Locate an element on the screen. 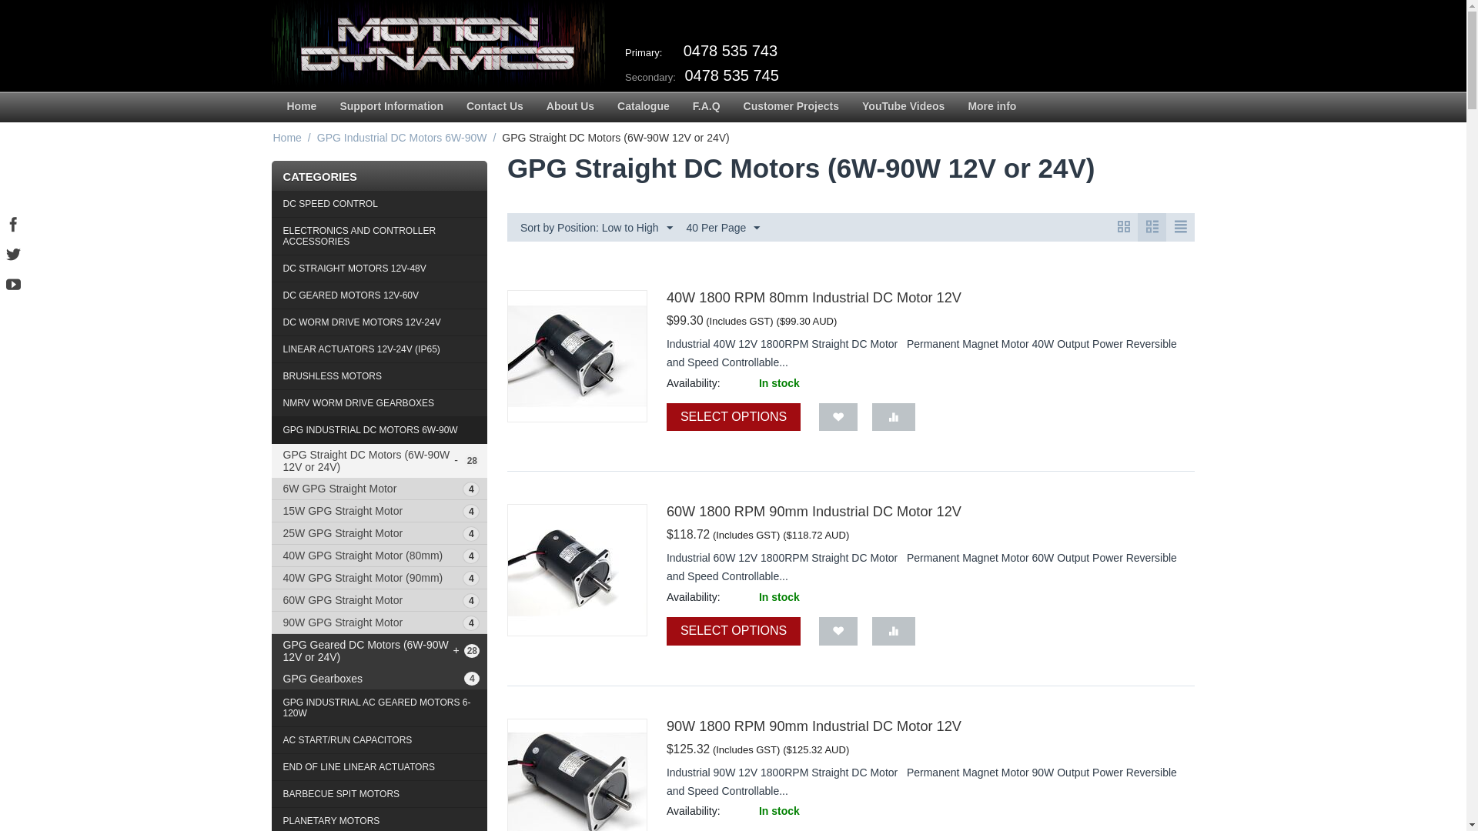 Image resolution: width=1478 pixels, height=831 pixels. GPG Geared DC Motors (6W-90W 12V or 24V)
28 is located at coordinates (379, 651).